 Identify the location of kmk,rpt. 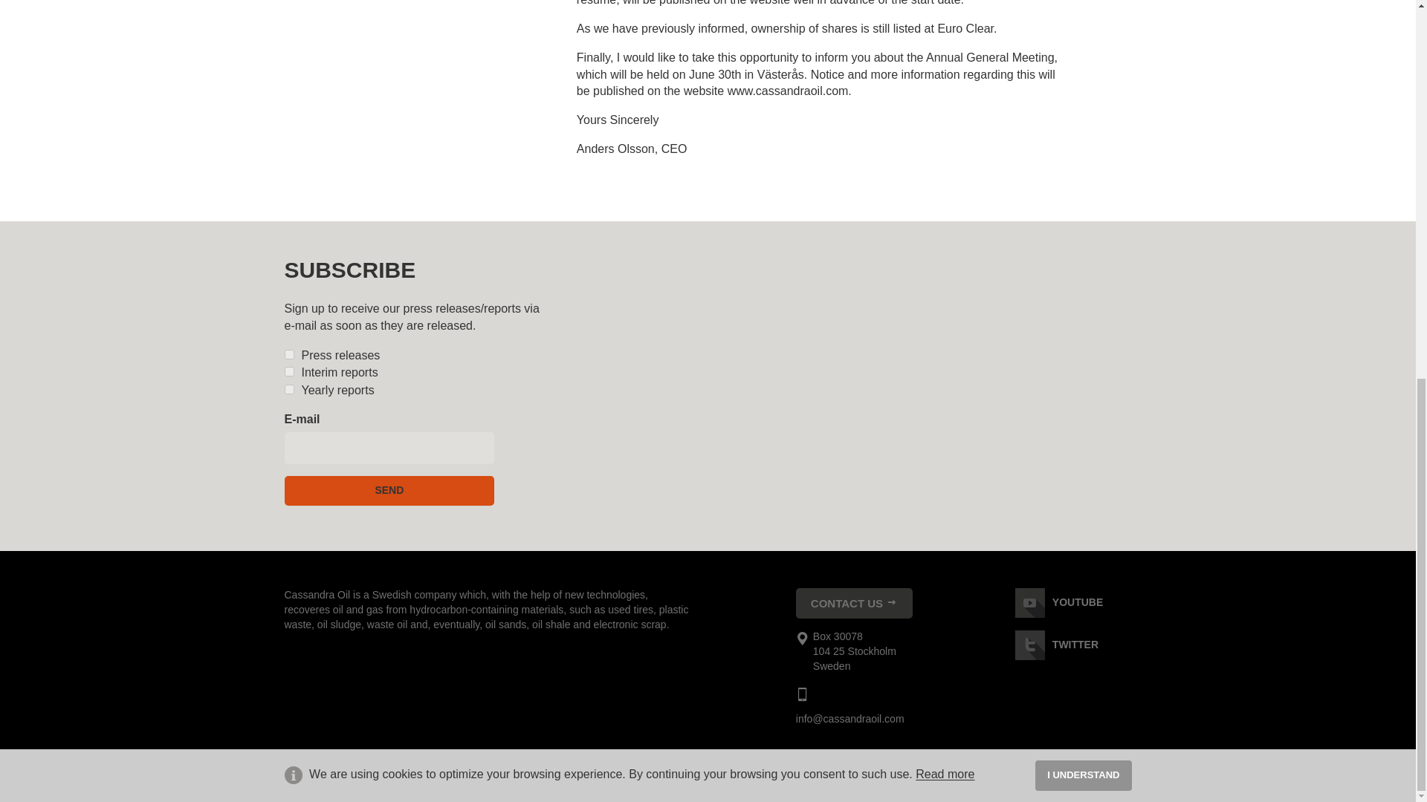
(288, 371).